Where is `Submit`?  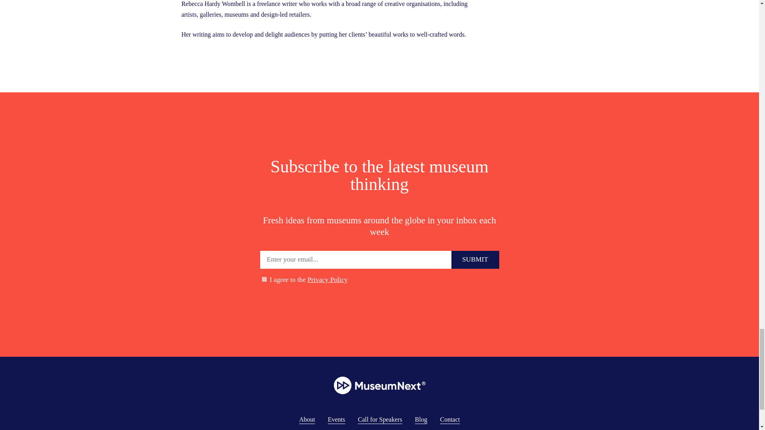 Submit is located at coordinates (475, 260).